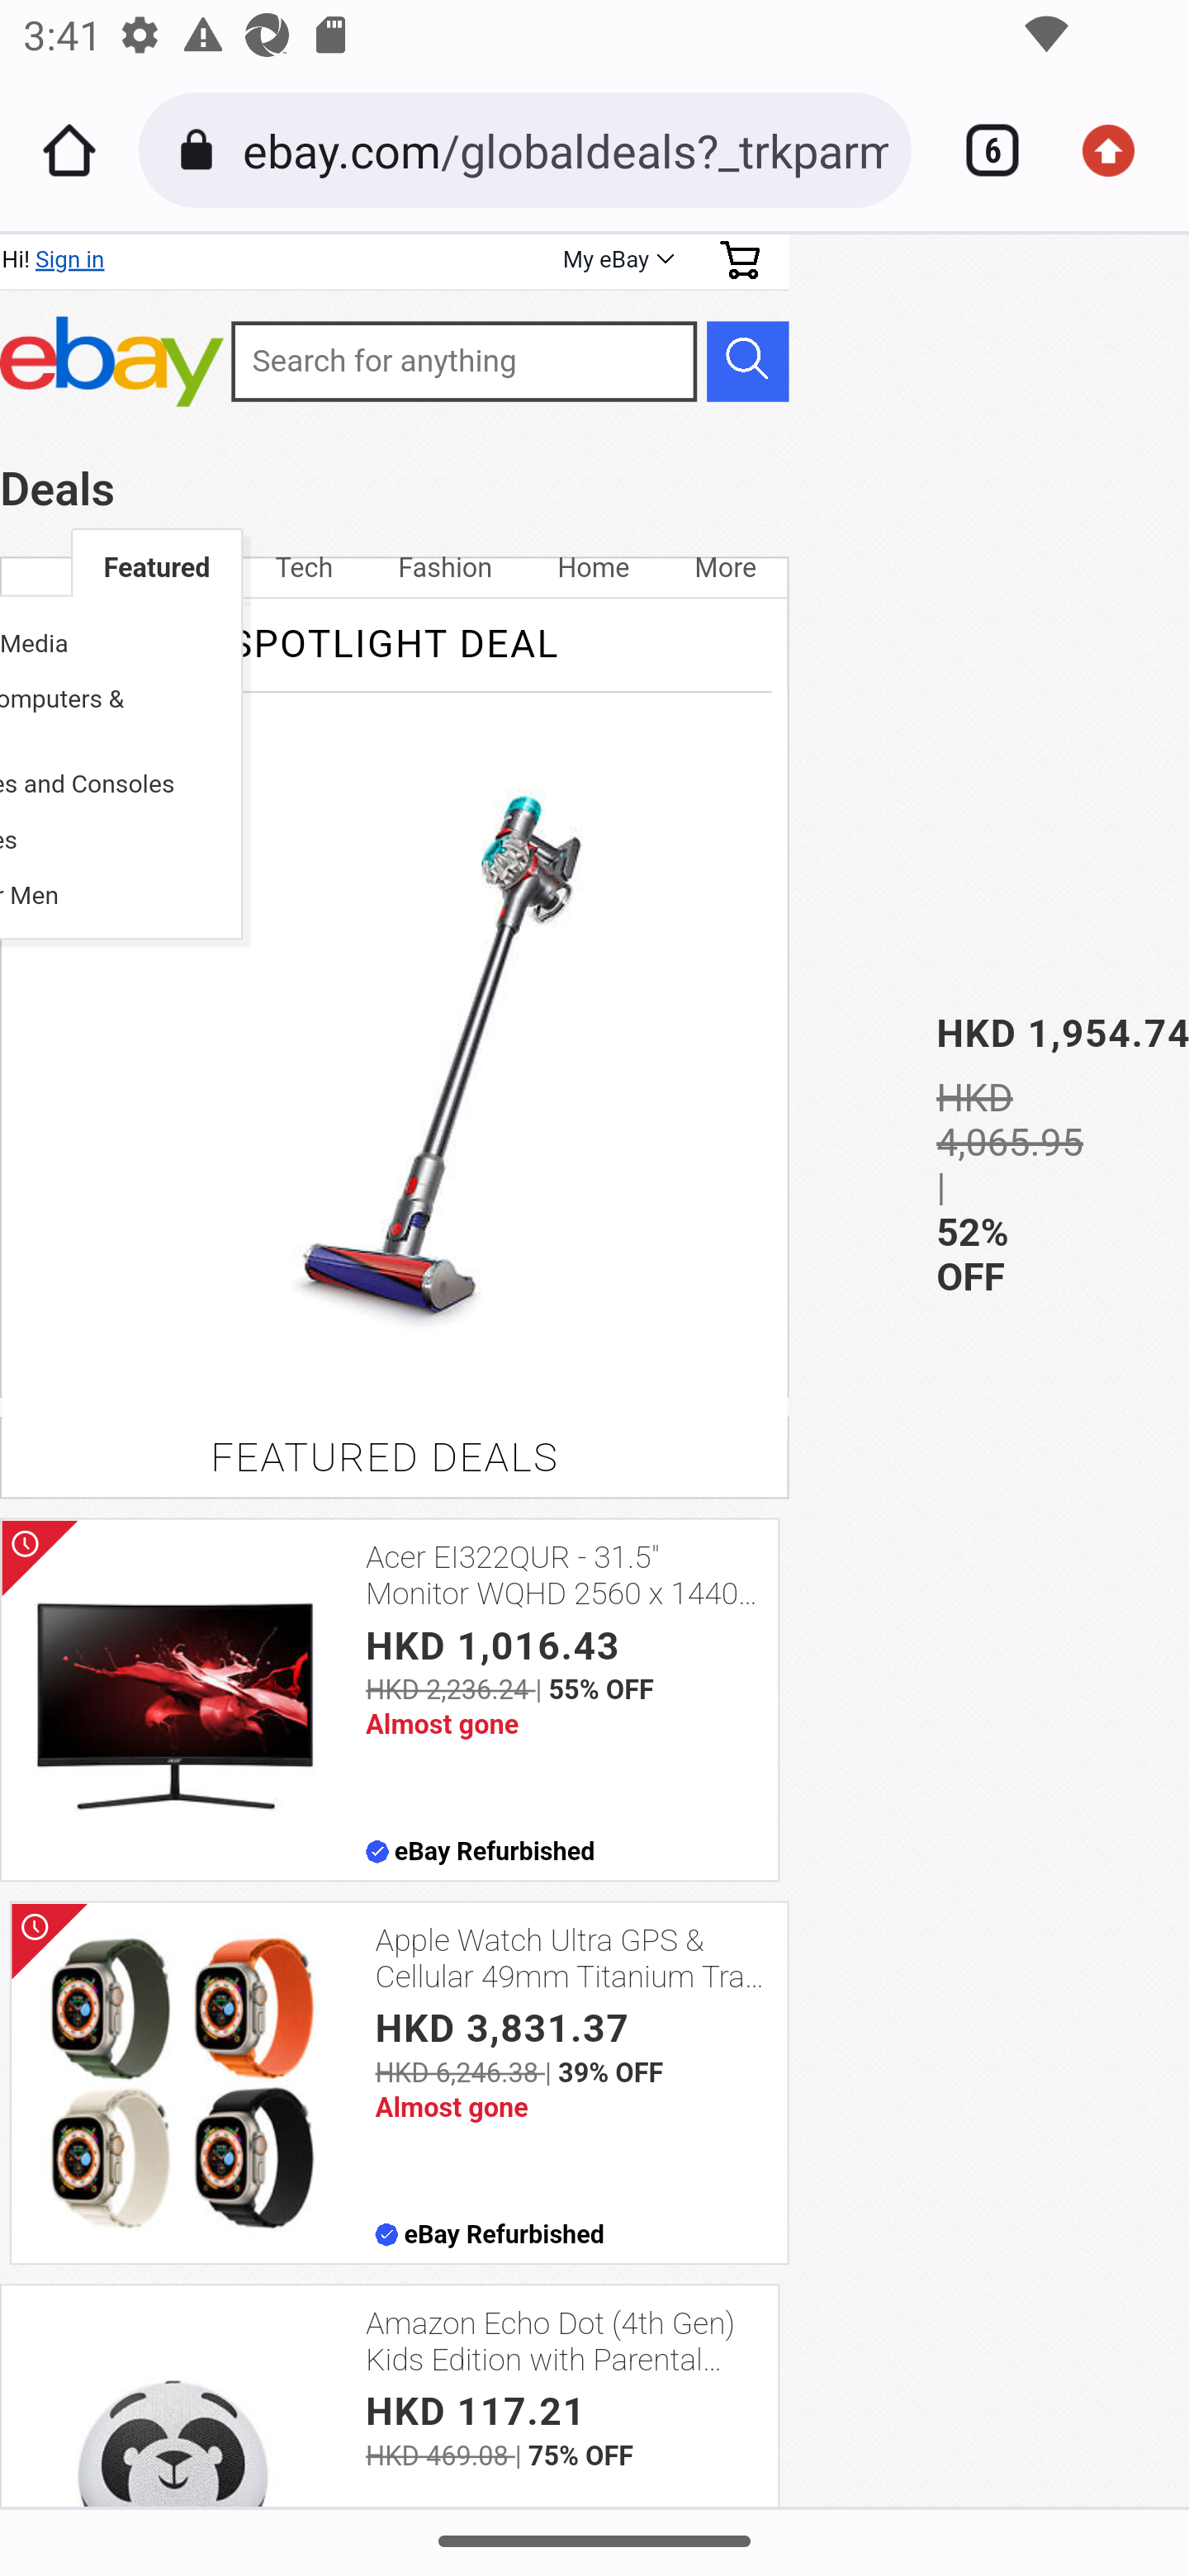 The width and height of the screenshot is (1189, 2576). What do you see at coordinates (444, 568) in the screenshot?
I see `Fashion` at bounding box center [444, 568].